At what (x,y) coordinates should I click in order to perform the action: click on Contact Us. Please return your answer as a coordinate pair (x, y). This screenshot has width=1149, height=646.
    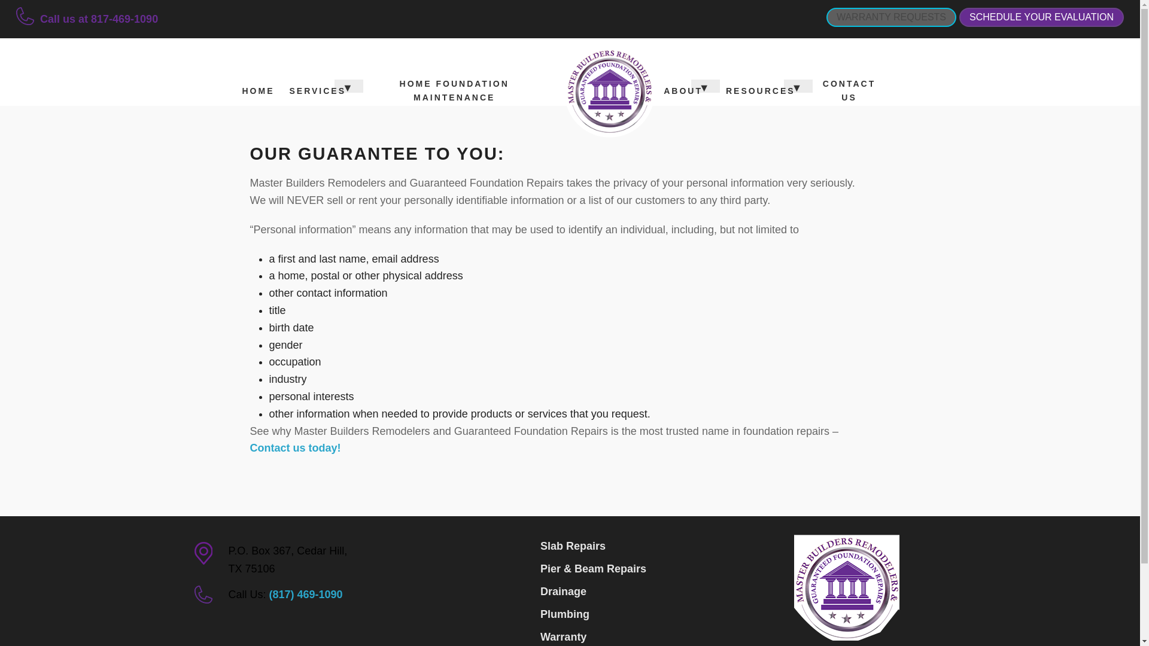
    Looking at the image, I should click on (296, 447).